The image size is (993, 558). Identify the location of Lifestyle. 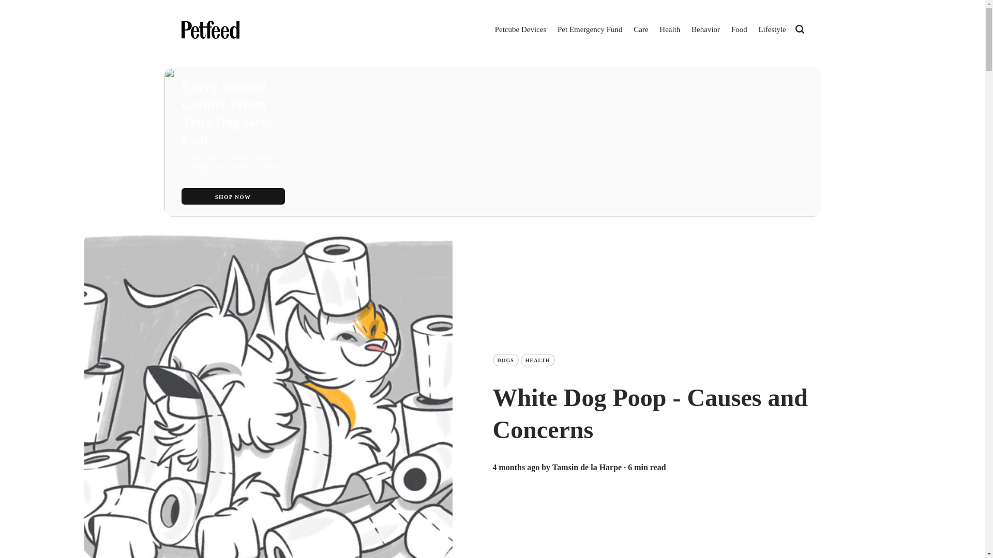
(772, 30).